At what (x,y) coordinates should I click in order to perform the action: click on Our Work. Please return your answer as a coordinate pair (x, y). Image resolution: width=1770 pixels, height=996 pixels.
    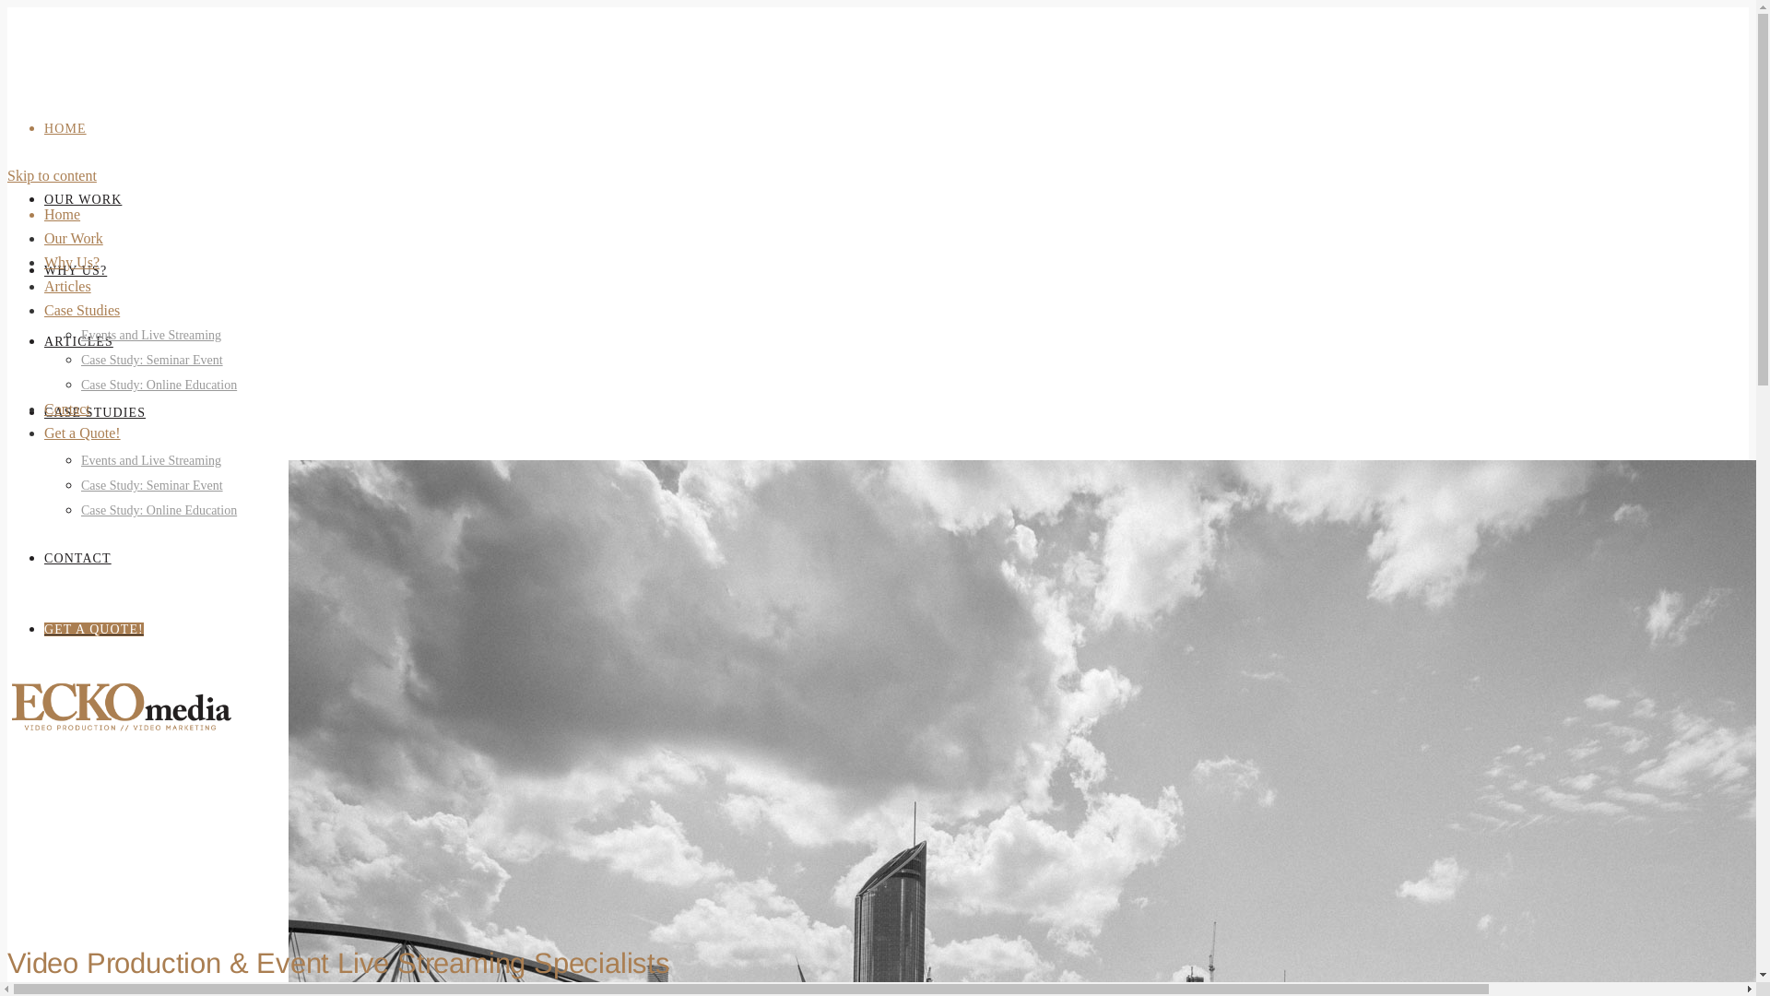
    Looking at the image, I should click on (74, 238).